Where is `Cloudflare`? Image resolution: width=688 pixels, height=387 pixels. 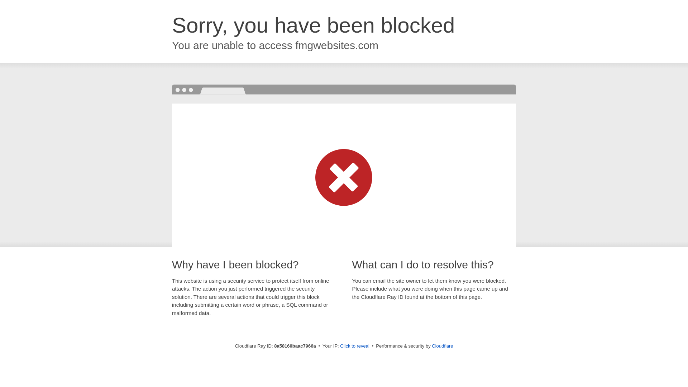
Cloudflare is located at coordinates (442, 346).